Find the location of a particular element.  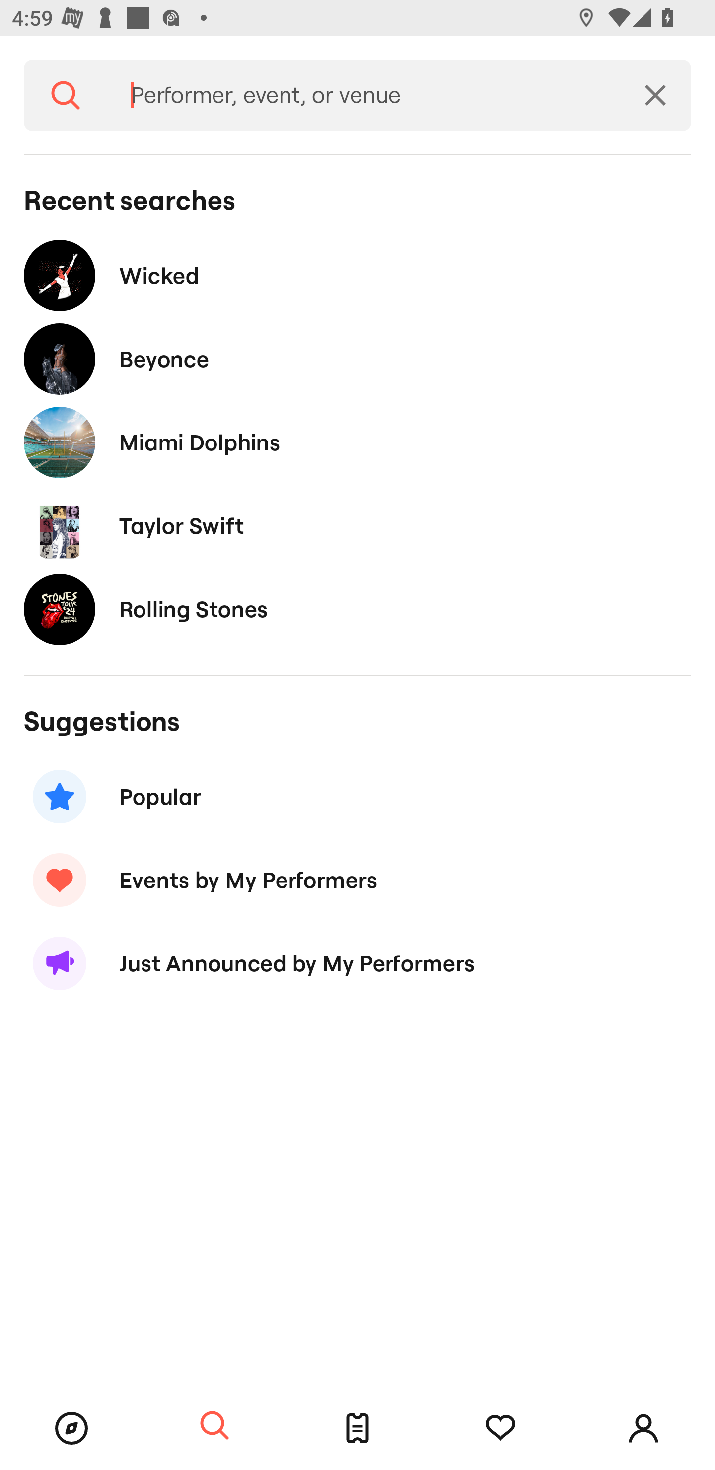

Rolling Stones is located at coordinates (357, 609).